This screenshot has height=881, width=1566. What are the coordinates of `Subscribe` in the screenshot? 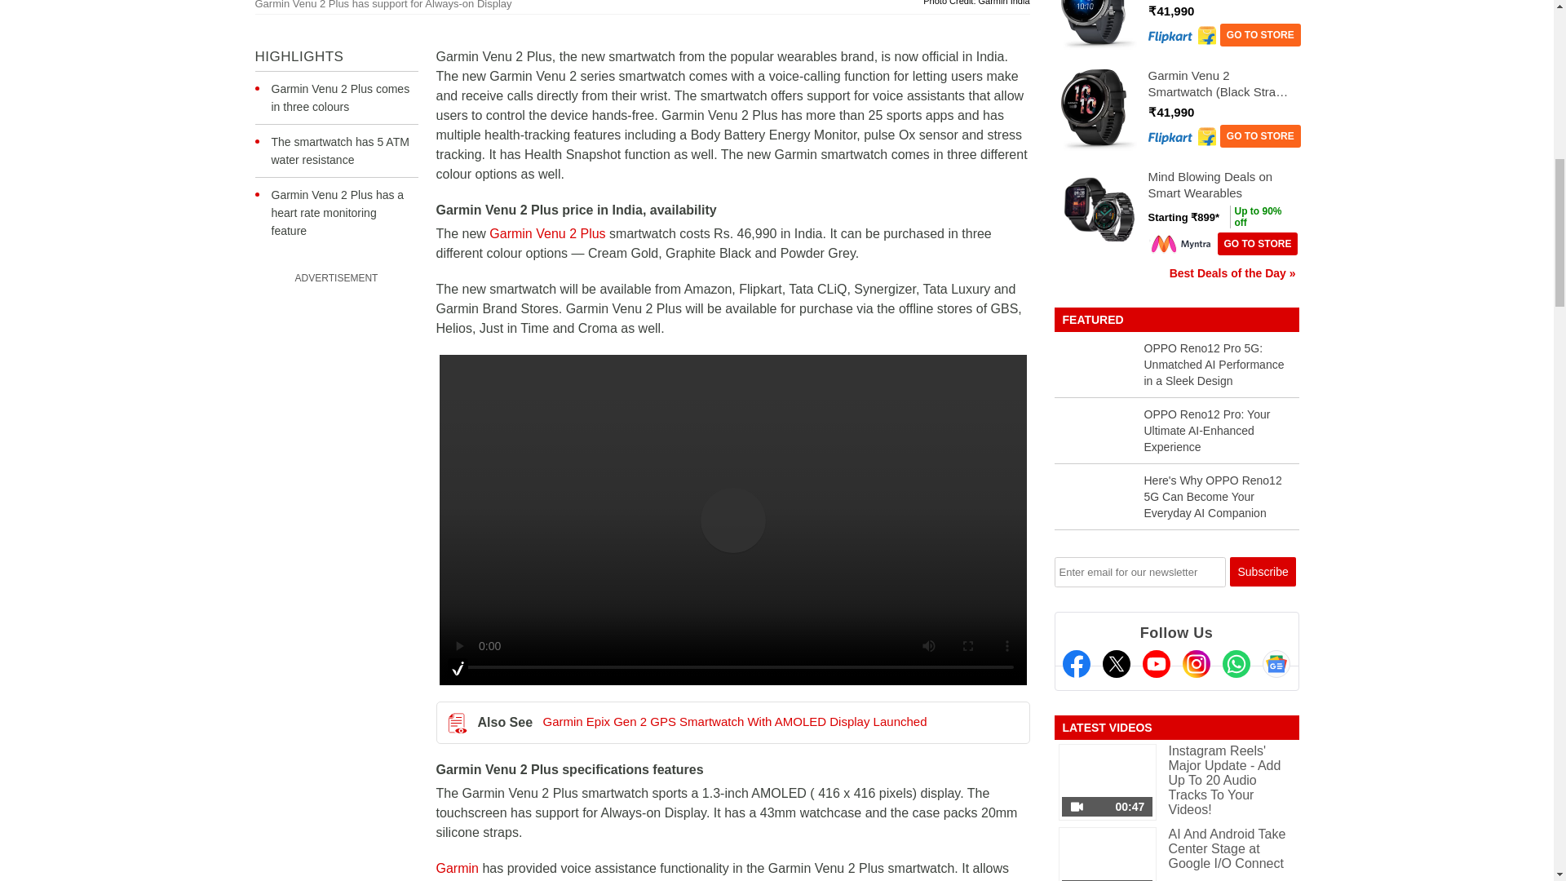 It's located at (1263, 571).